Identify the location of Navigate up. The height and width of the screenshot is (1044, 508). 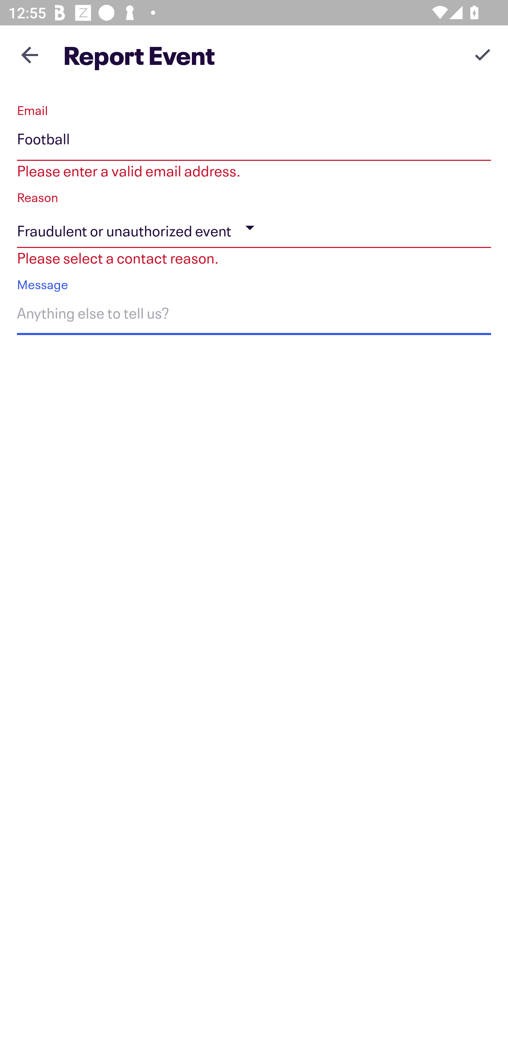
(30, 55).